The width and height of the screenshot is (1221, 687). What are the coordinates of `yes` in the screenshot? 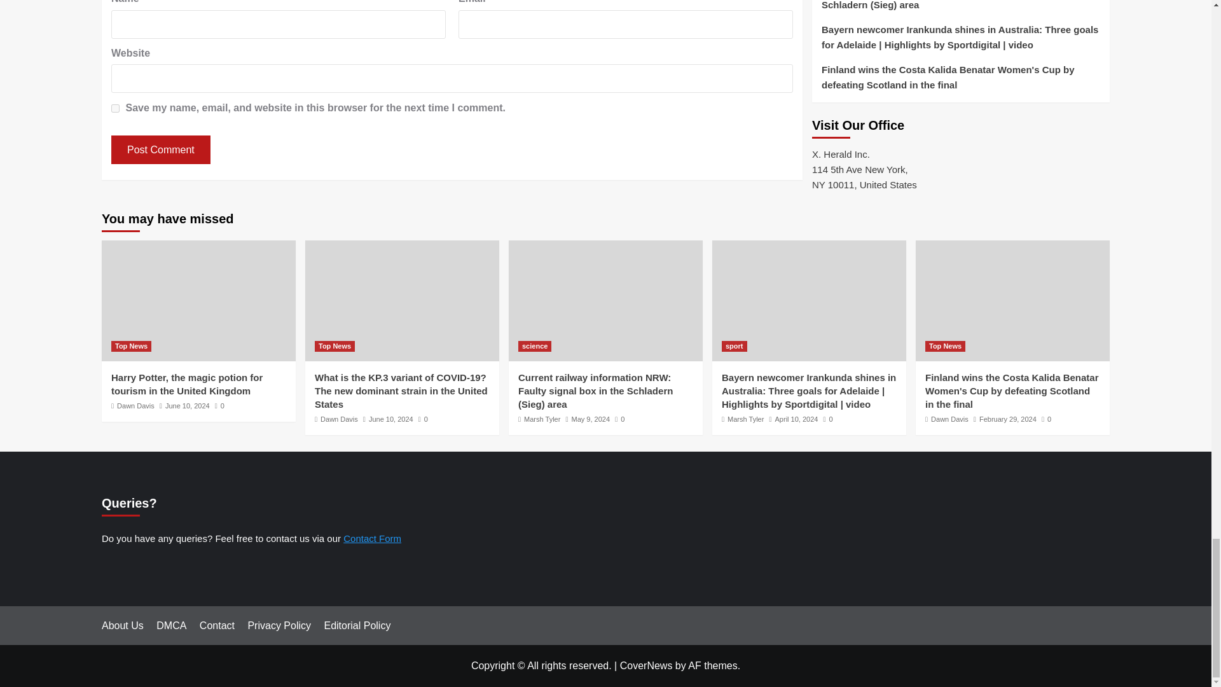 It's located at (115, 108).